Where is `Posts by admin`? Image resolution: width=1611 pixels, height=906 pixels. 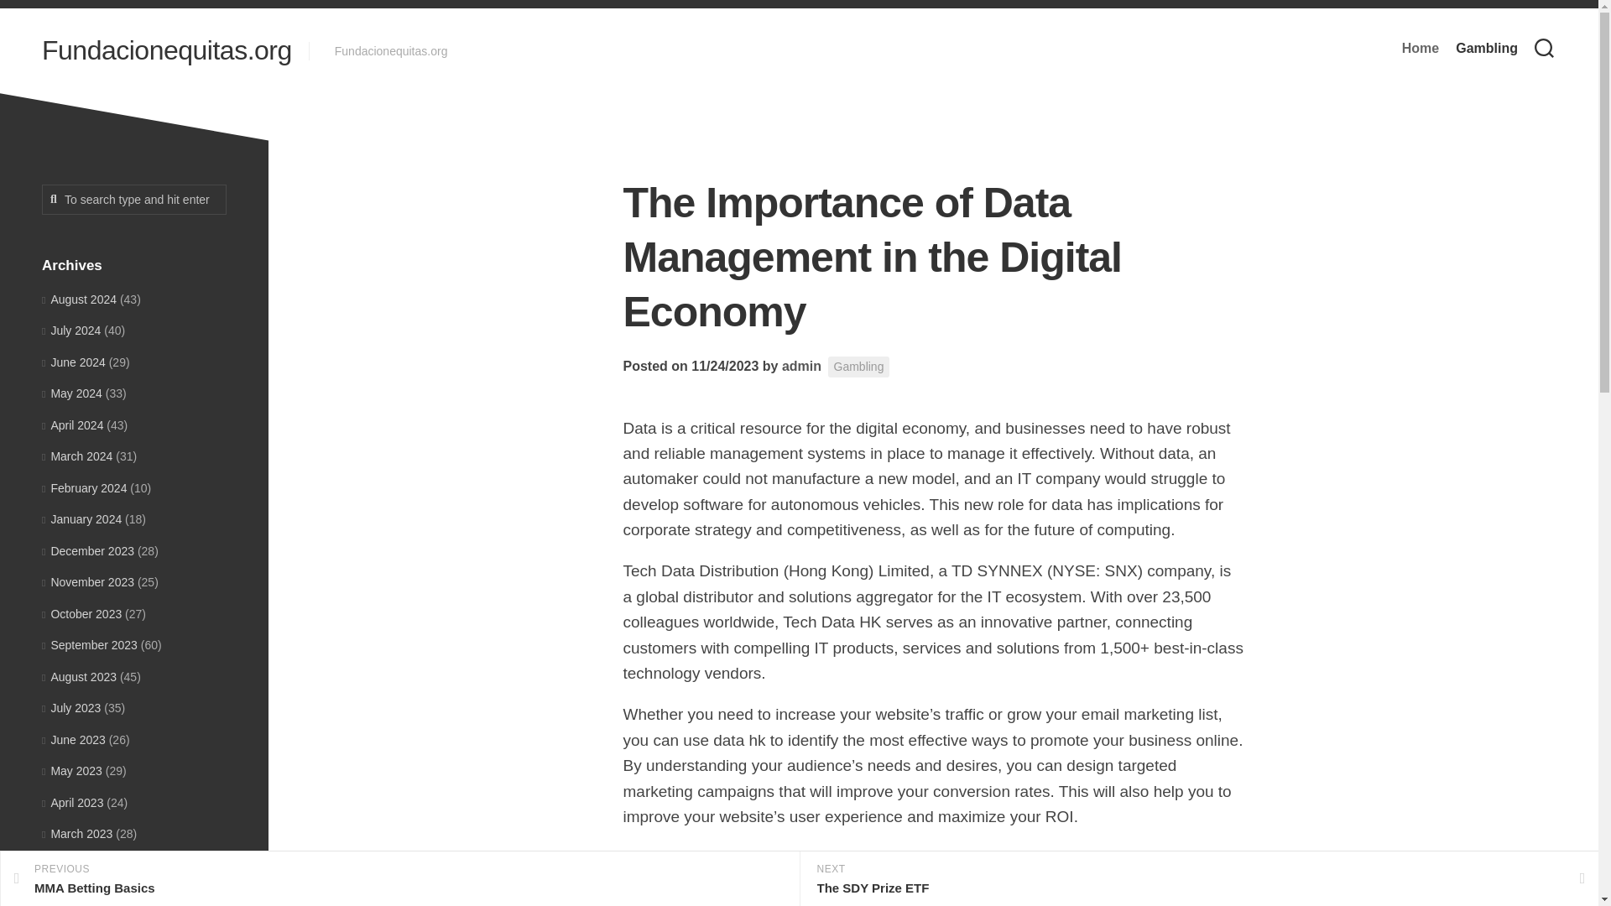
Posts by admin is located at coordinates (801, 366).